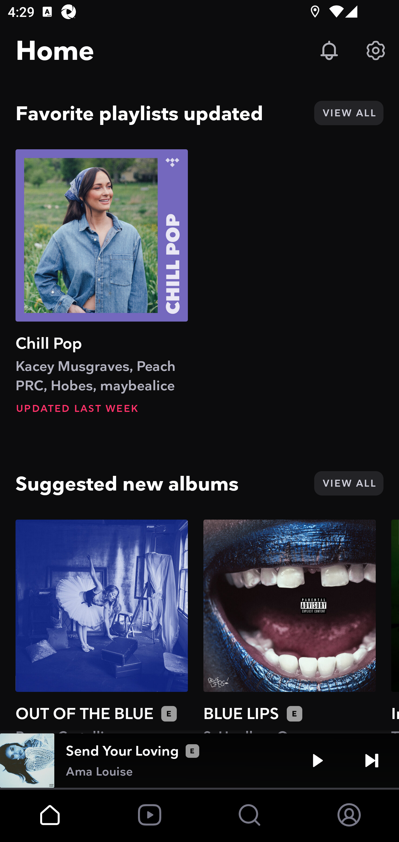  Describe the element at coordinates (349, 483) in the screenshot. I see `VIEW ALL` at that location.